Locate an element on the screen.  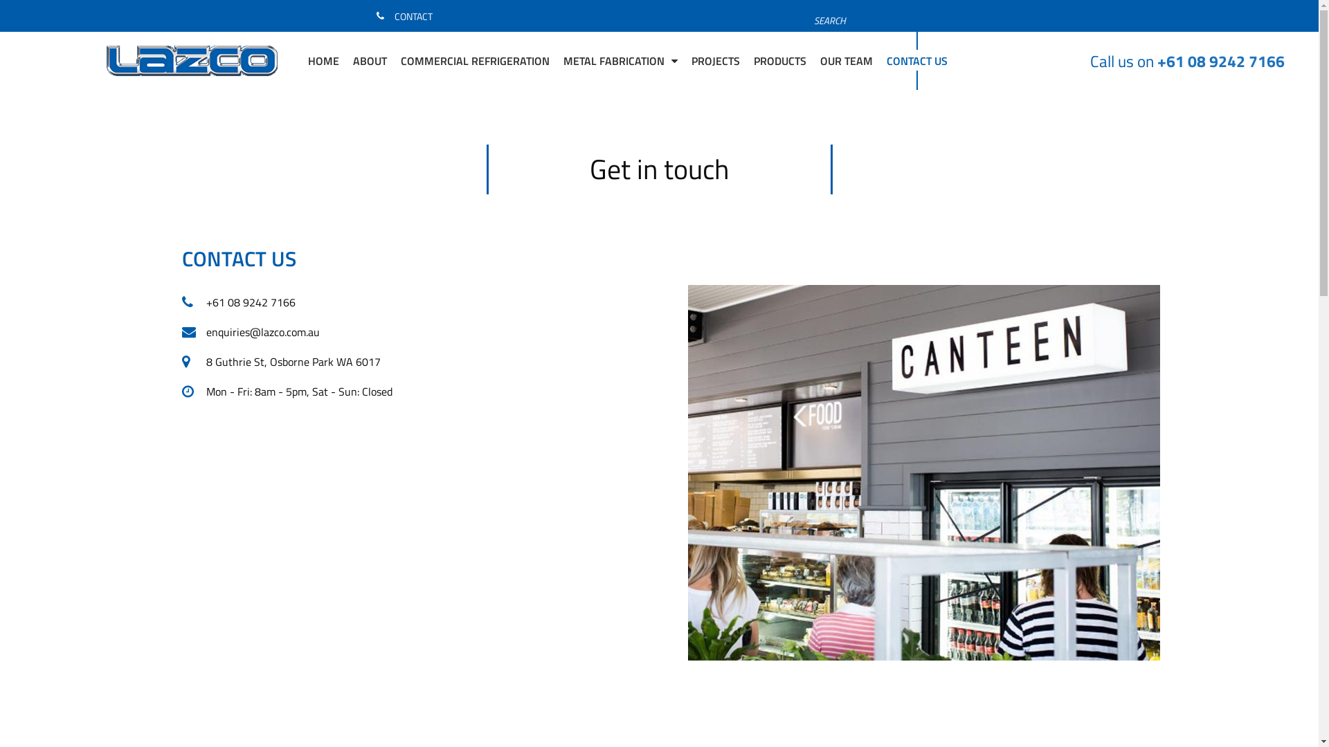
ABOUT is located at coordinates (370, 61).